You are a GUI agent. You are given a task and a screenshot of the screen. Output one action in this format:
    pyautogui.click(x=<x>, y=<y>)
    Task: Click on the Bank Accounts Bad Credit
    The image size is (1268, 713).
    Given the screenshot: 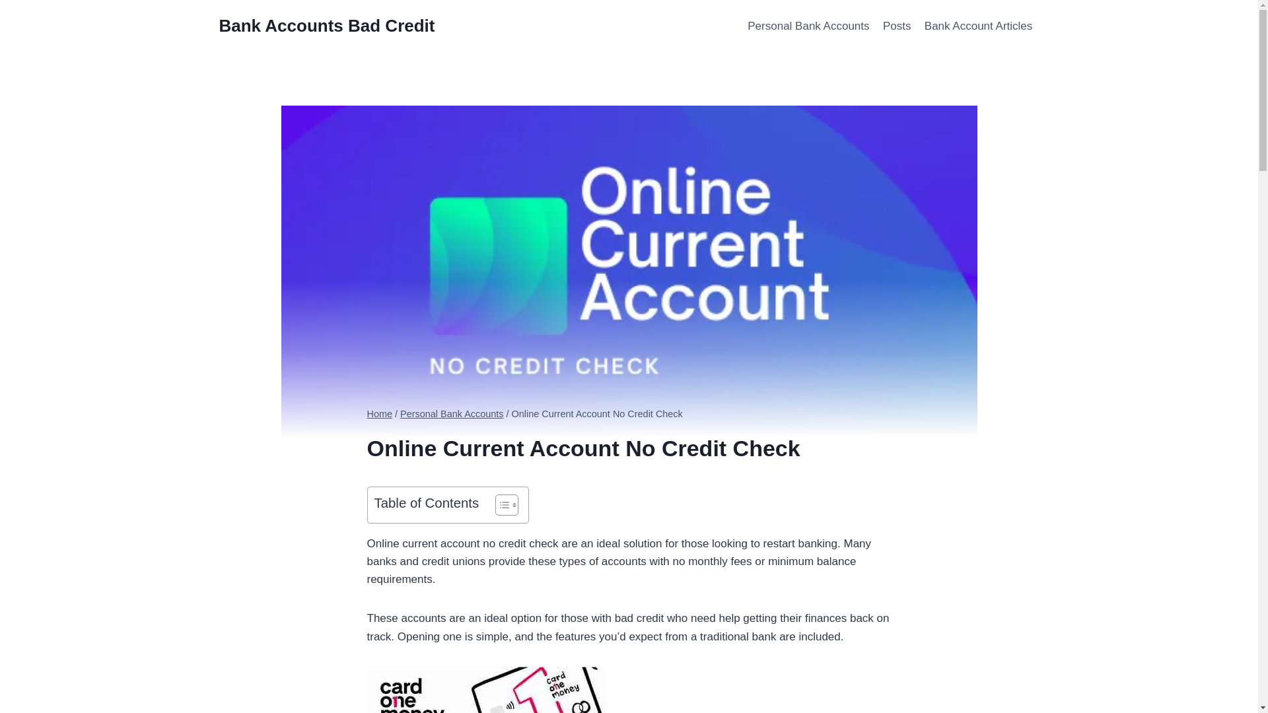 What is the action you would take?
    pyautogui.click(x=327, y=26)
    